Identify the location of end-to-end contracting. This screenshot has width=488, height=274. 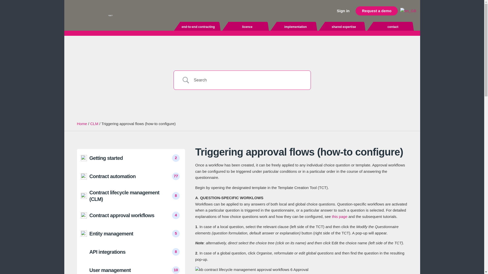
(198, 27).